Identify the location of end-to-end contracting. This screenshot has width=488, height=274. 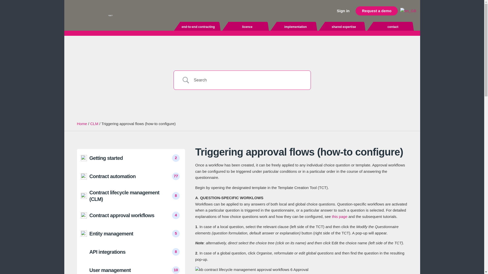
(198, 27).